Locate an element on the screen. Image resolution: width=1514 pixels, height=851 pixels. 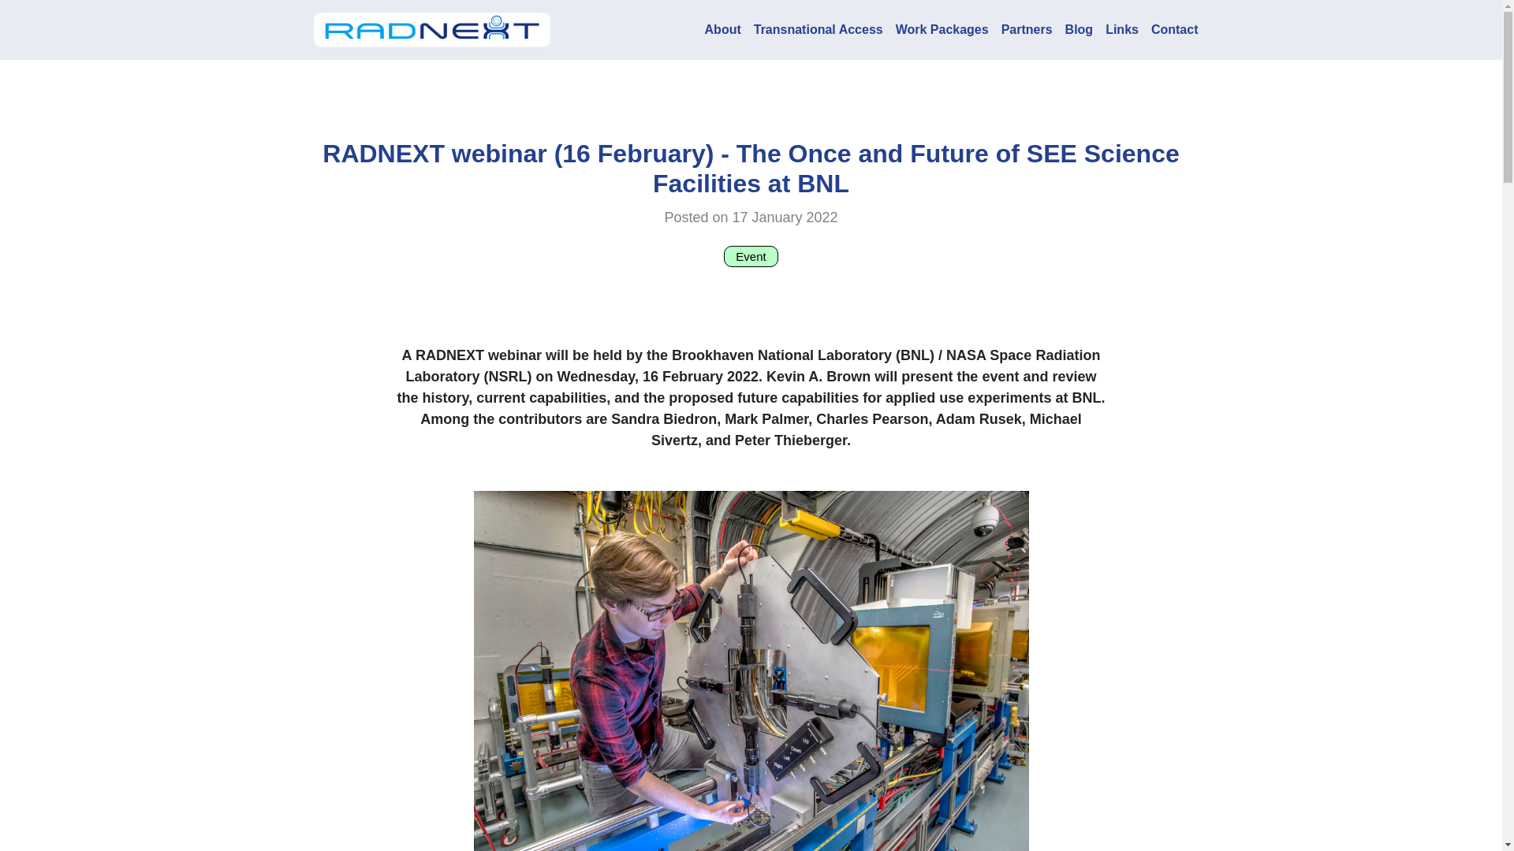
Links is located at coordinates (1122, 30).